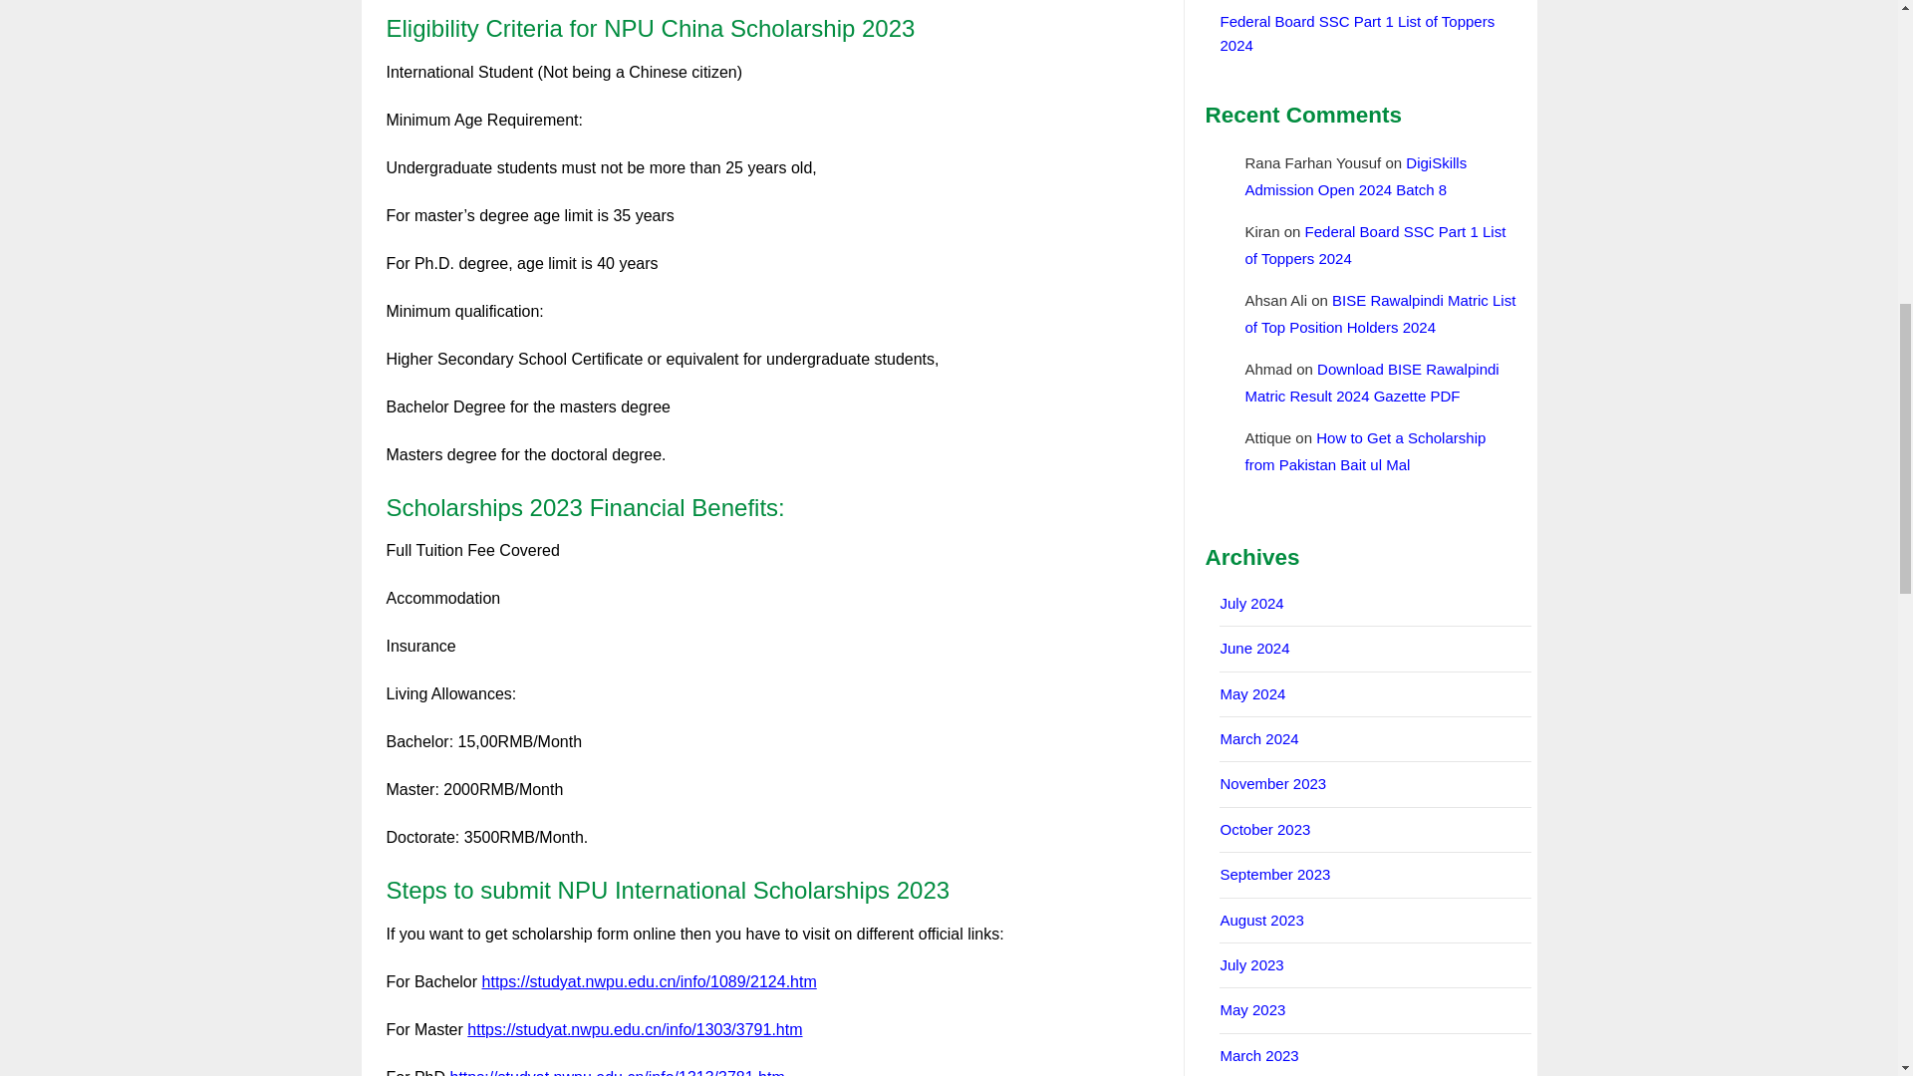 The height and width of the screenshot is (1076, 1913). Describe the element at coordinates (1357, 32) in the screenshot. I see `Federal Board SSC Part 1 List of Toppers 2024` at that location.